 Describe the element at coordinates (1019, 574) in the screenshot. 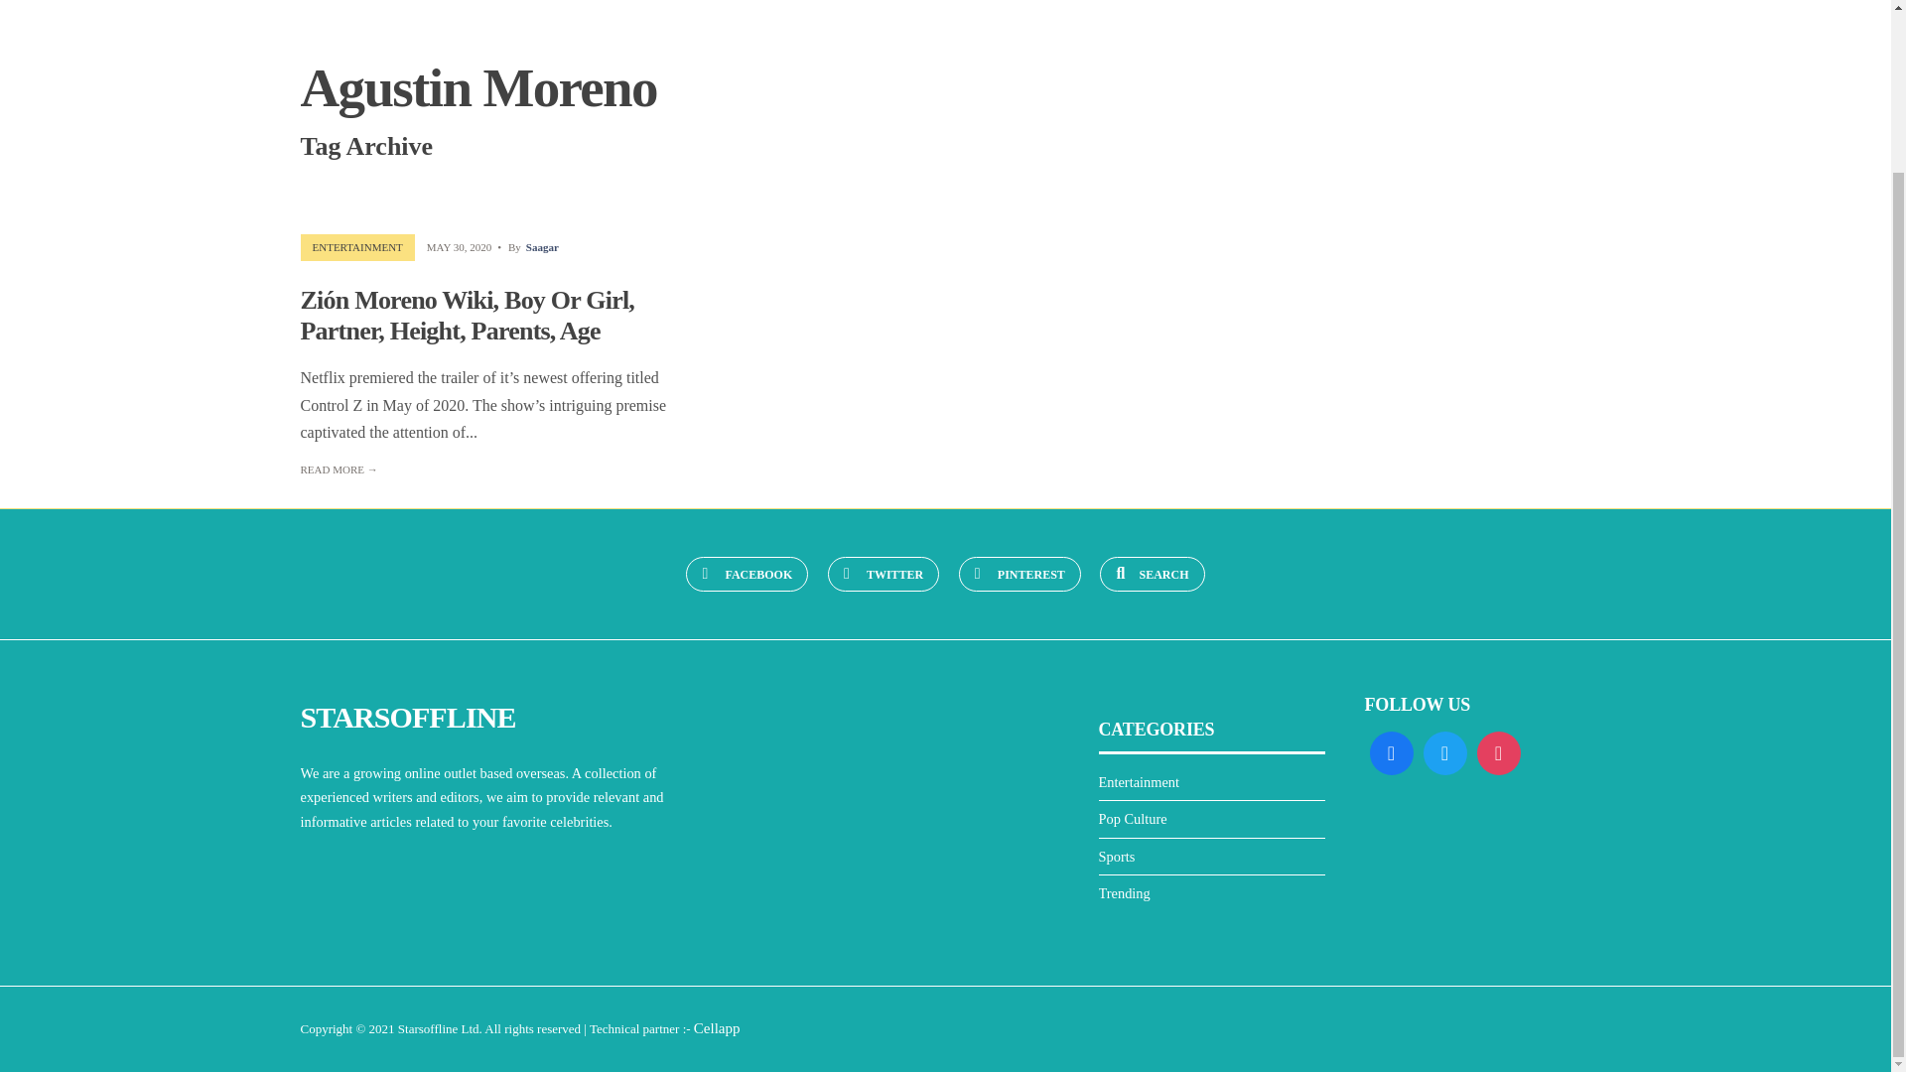

I see `Pinterest` at that location.